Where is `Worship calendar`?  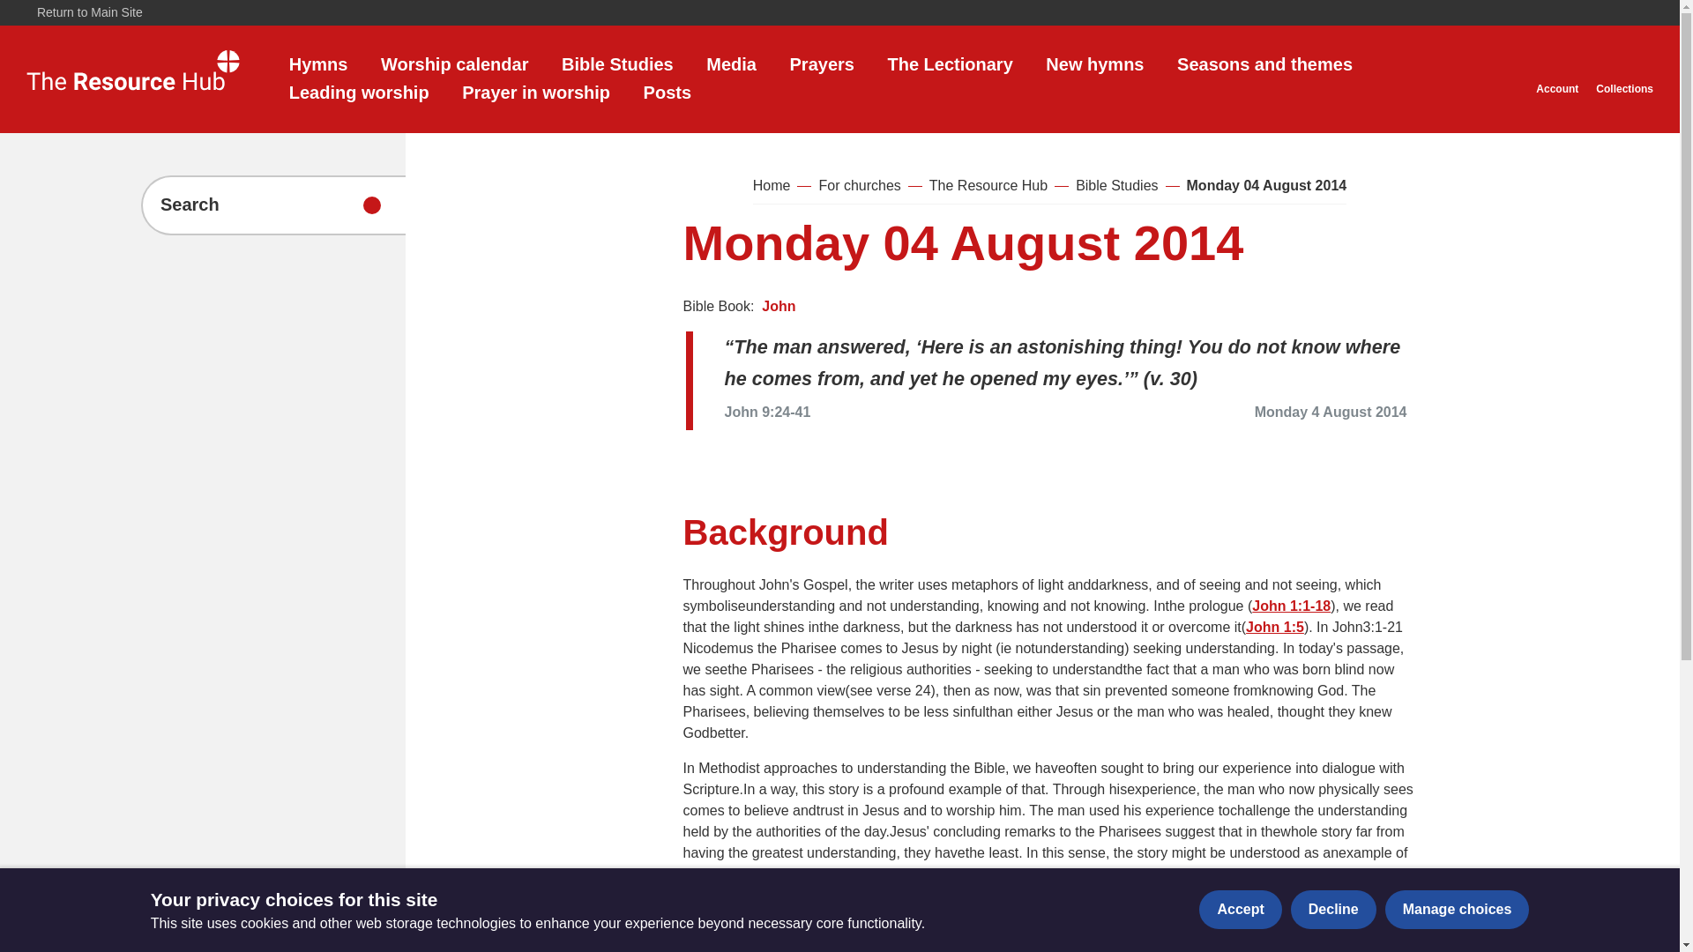
Worship calendar is located at coordinates (455, 63).